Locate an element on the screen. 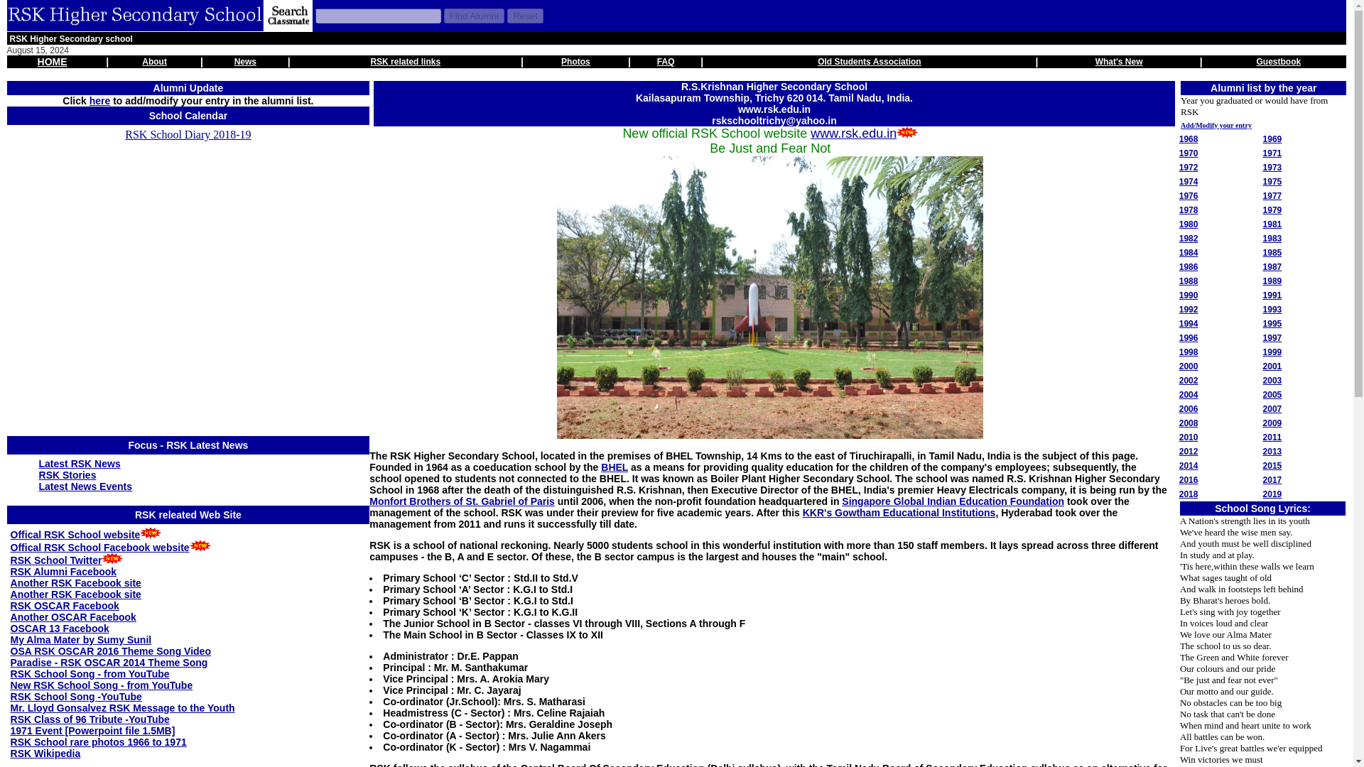 This screenshot has height=767, width=1364. Reset is located at coordinates (525, 16).